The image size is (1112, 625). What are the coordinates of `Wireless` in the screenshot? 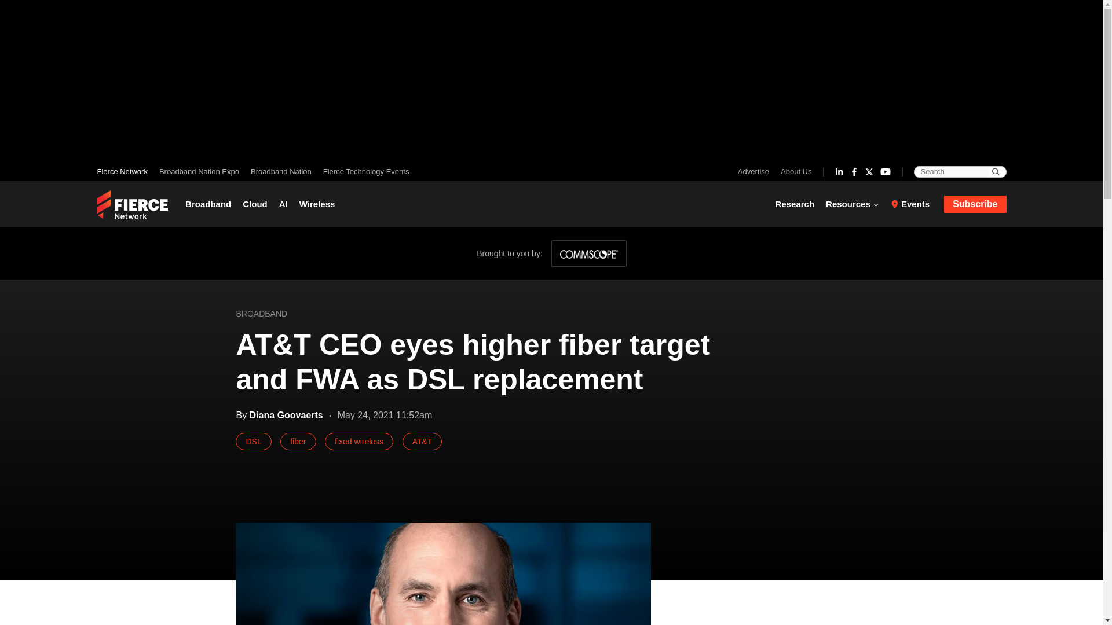 It's located at (317, 204).